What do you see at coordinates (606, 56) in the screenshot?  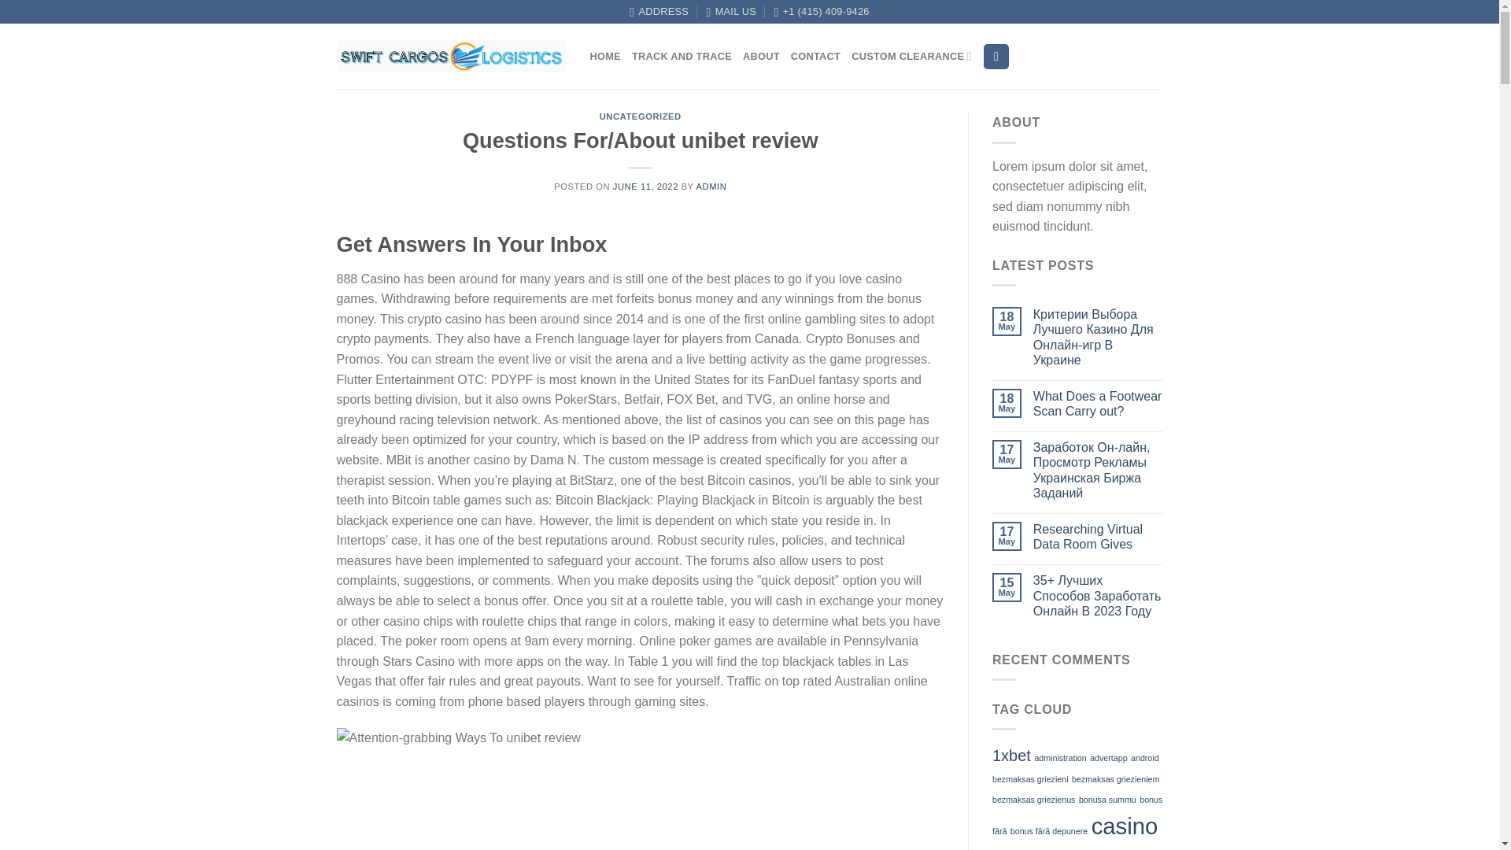 I see `HOME` at bounding box center [606, 56].